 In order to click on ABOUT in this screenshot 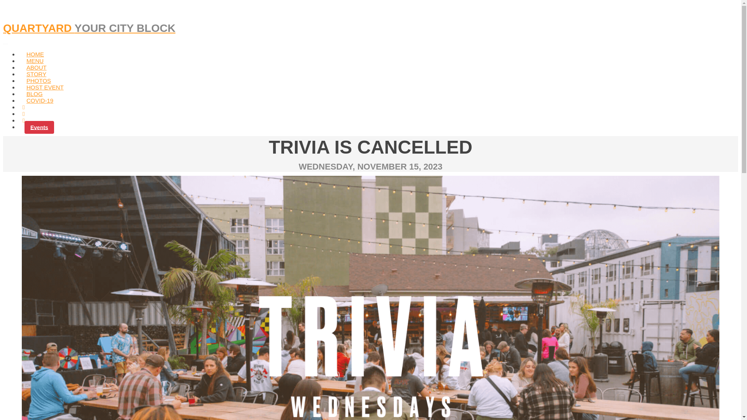, I will do `click(37, 68)`.